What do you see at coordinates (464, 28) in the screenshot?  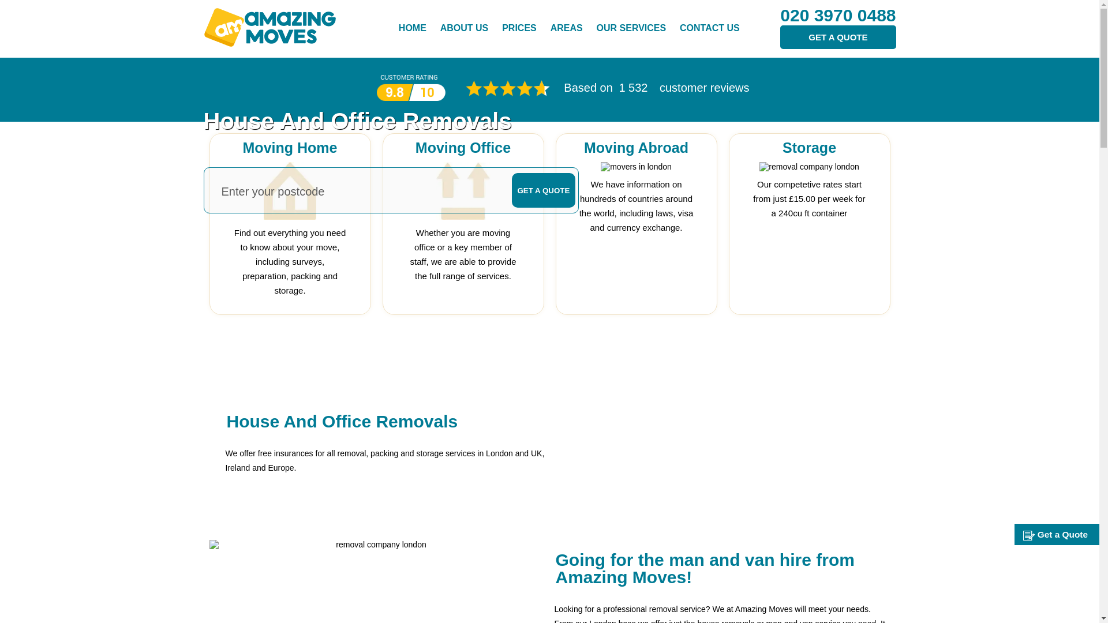 I see `ABOUT US` at bounding box center [464, 28].